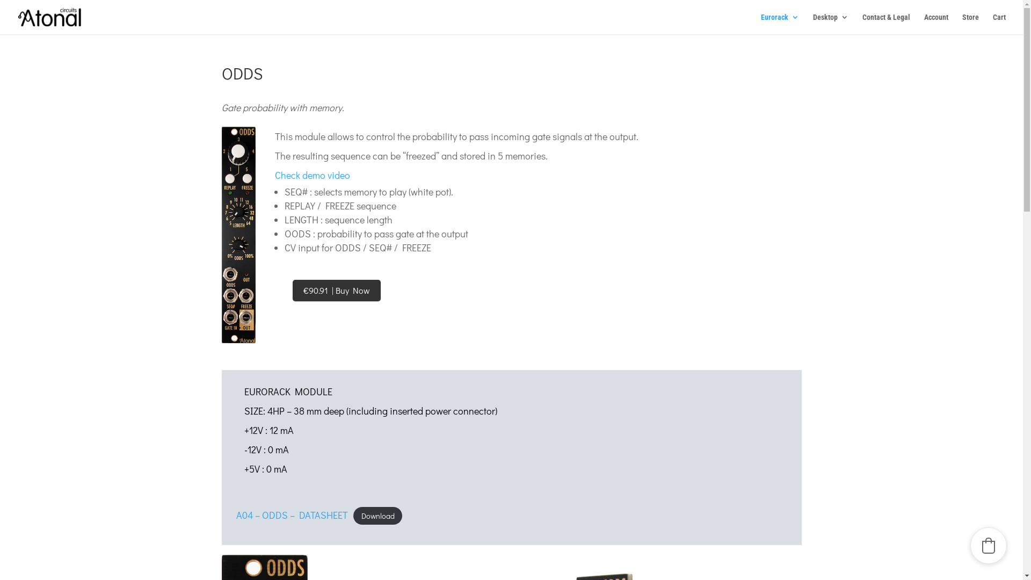 Image resolution: width=1031 pixels, height=580 pixels. Describe the element at coordinates (780, 24) in the screenshot. I see `Eurorack` at that location.